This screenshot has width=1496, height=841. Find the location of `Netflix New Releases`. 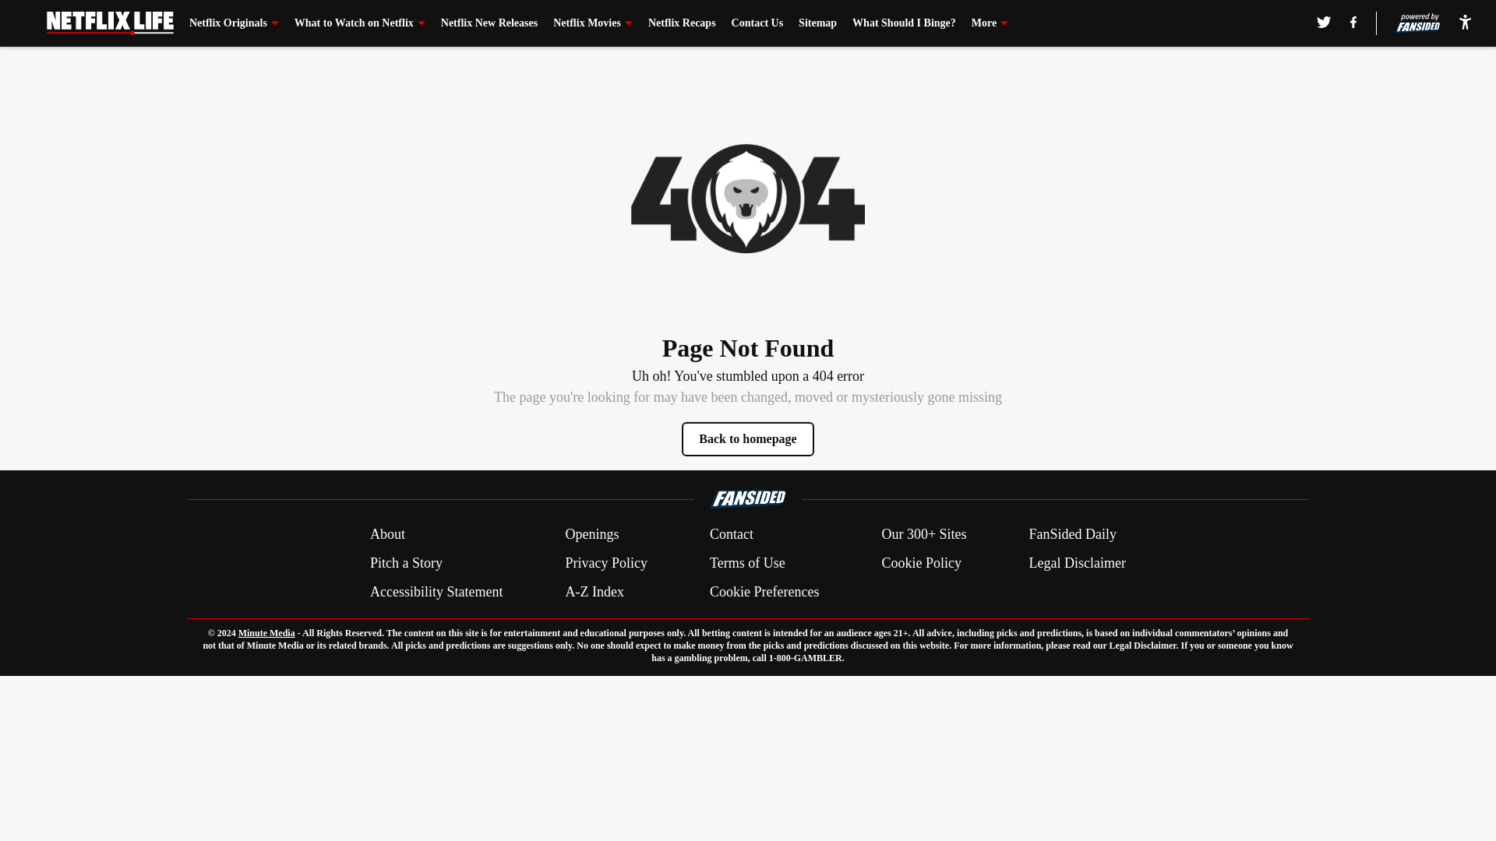

Netflix New Releases is located at coordinates (489, 23).